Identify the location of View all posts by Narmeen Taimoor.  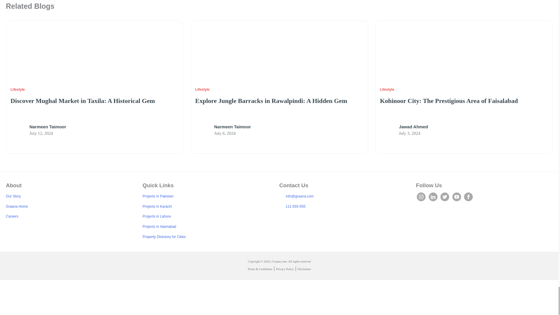
(232, 127).